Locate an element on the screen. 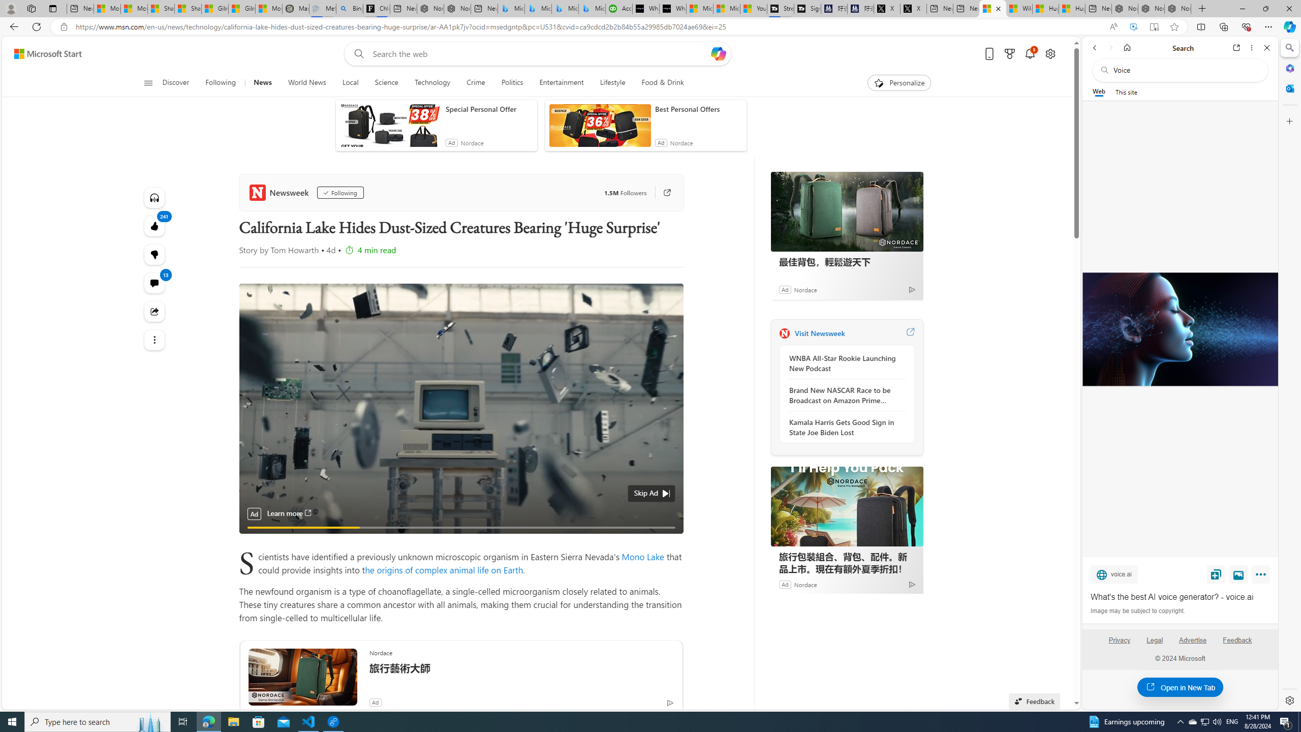 The image size is (1301, 732). Legal is located at coordinates (1155, 644).